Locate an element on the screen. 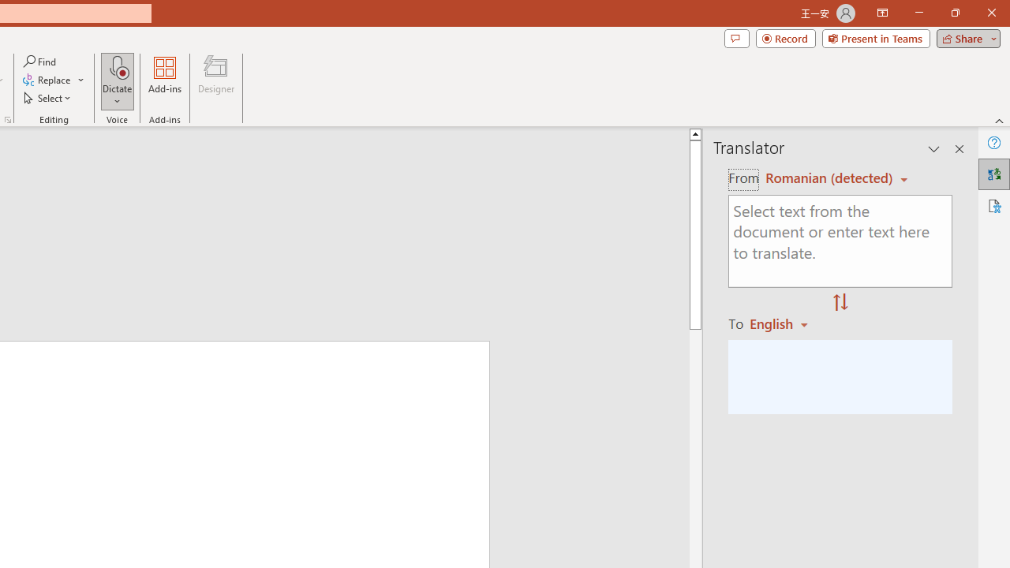  Replace... is located at coordinates (47, 80).